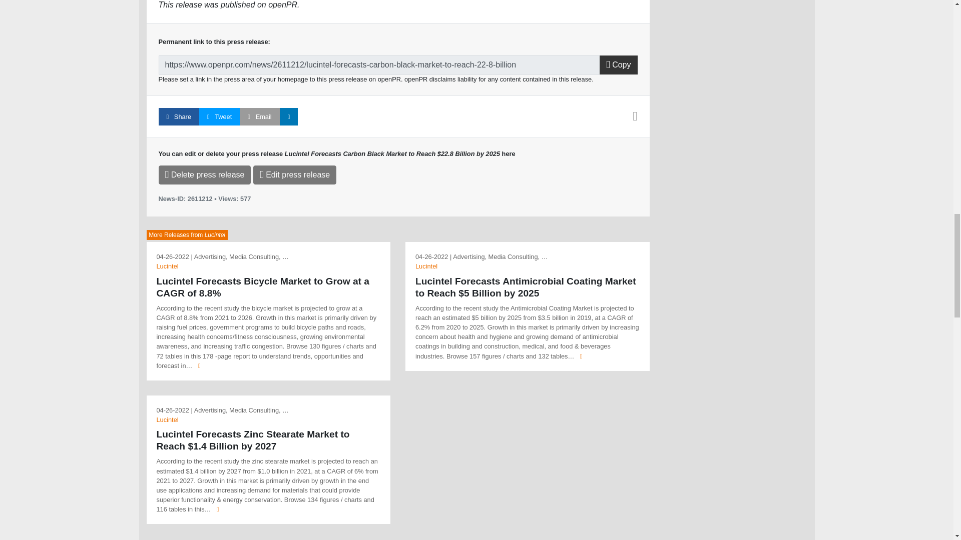 The image size is (961, 540). I want to click on Advertising, Media Consulting, Marketing Research, so click(241, 256).